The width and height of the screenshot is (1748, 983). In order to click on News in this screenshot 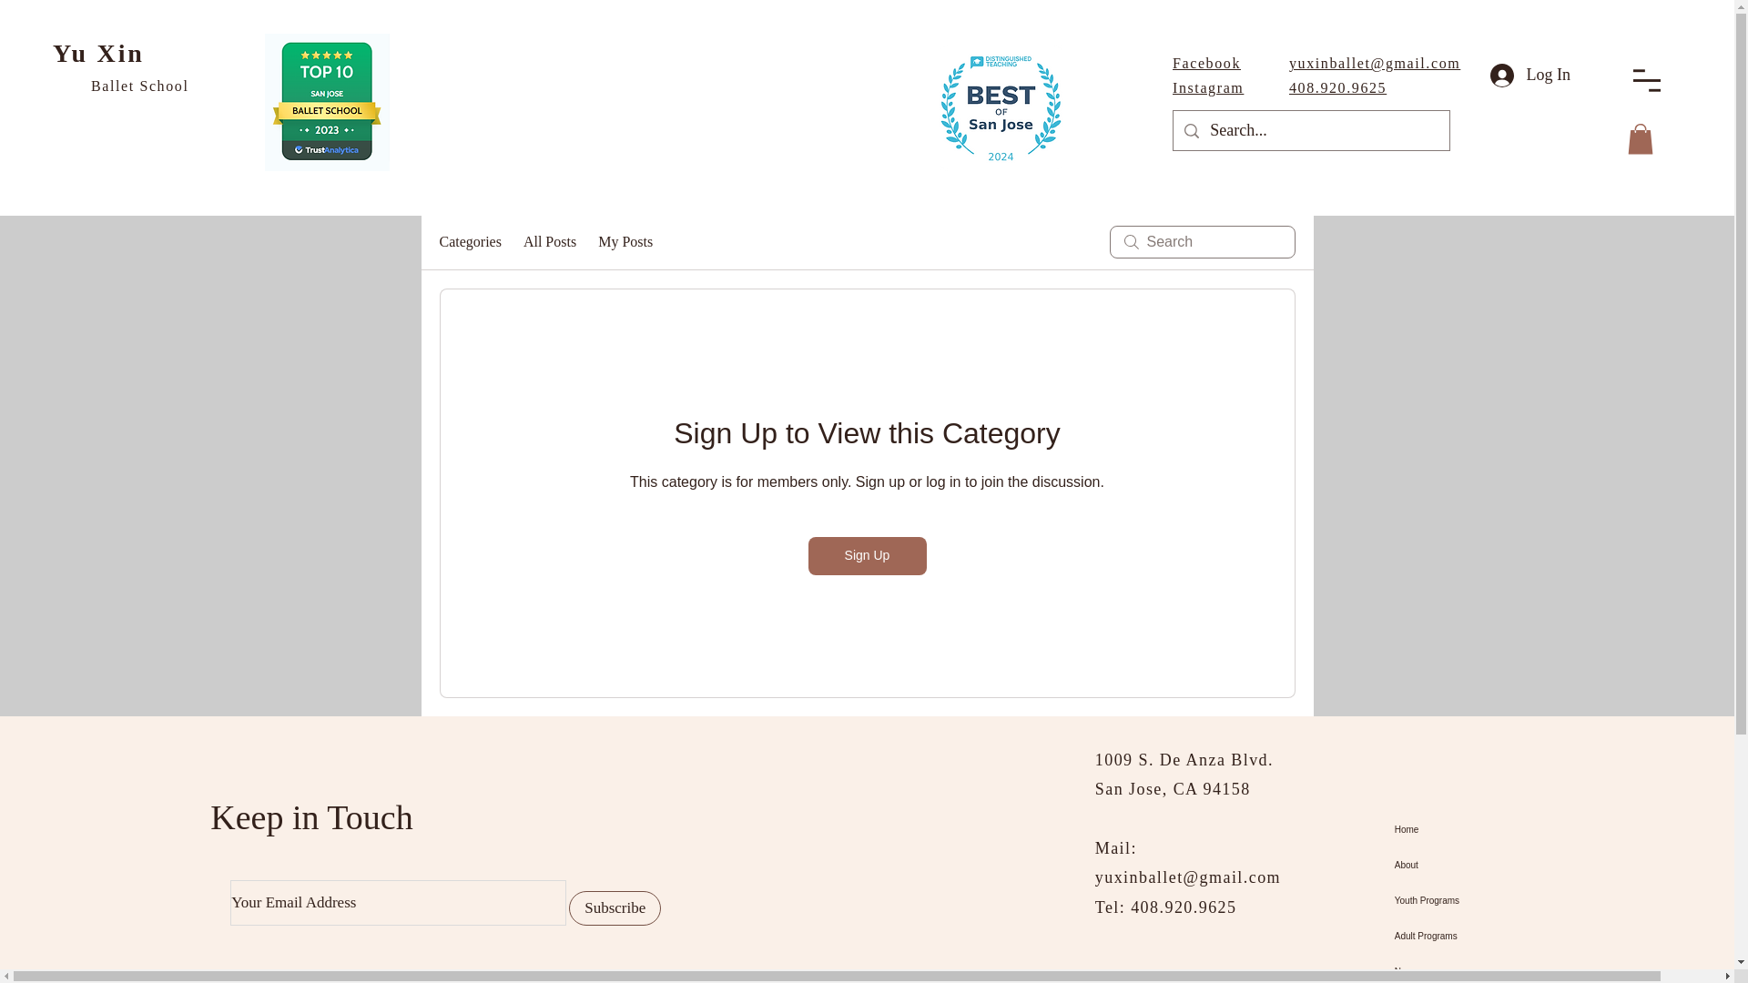, I will do `click(1489, 968)`.